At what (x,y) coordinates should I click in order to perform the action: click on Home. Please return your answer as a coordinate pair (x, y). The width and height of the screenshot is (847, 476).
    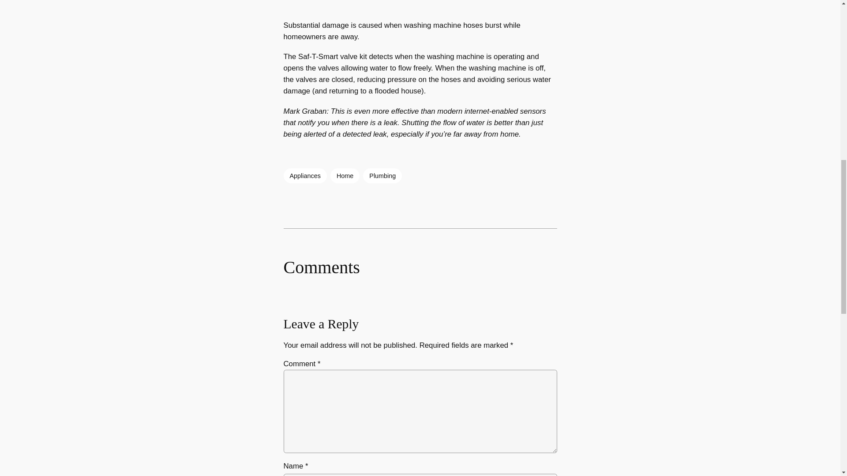
    Looking at the image, I should click on (345, 175).